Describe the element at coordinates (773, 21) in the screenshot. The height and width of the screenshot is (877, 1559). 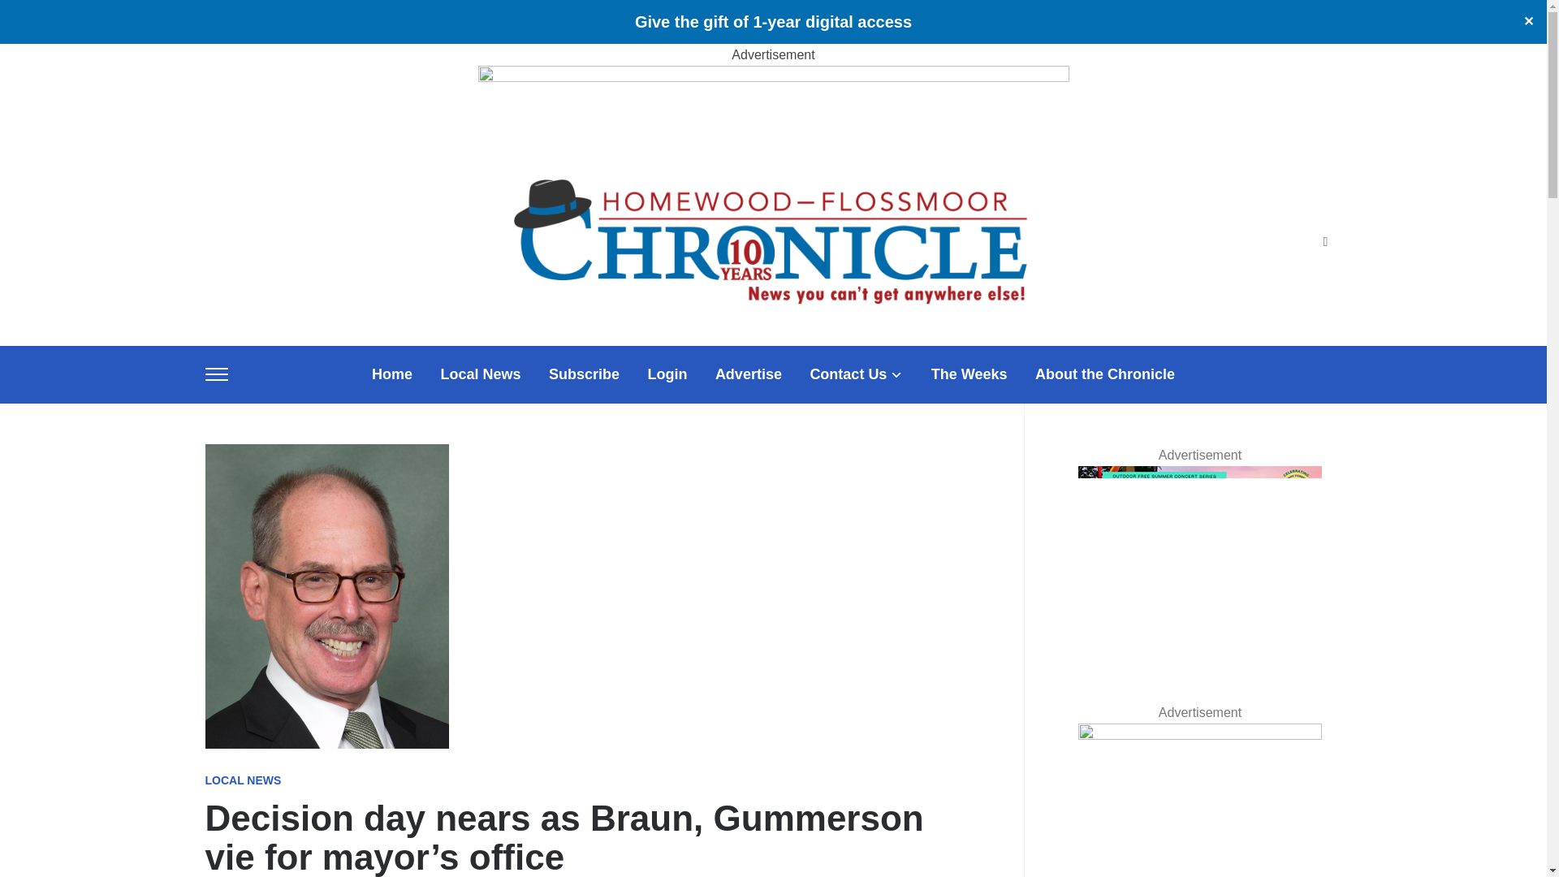
I see `Give the gift of 1-year digital access` at that location.